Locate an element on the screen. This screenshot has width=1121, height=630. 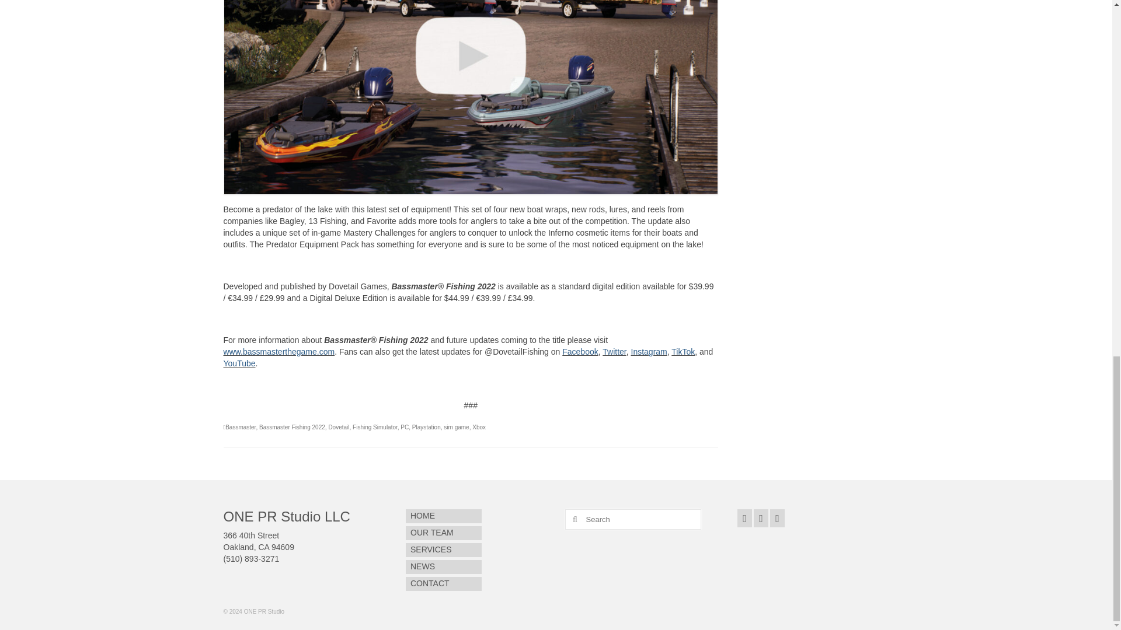
Twitter is located at coordinates (614, 352).